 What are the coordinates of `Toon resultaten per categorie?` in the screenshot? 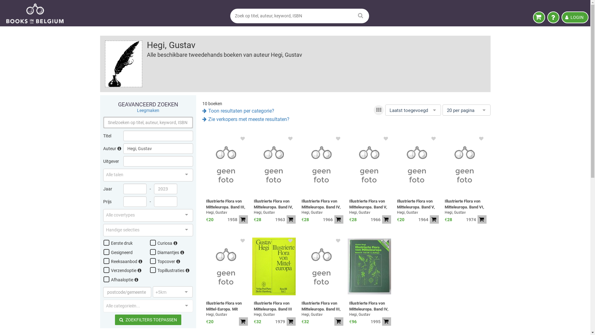 It's located at (238, 111).